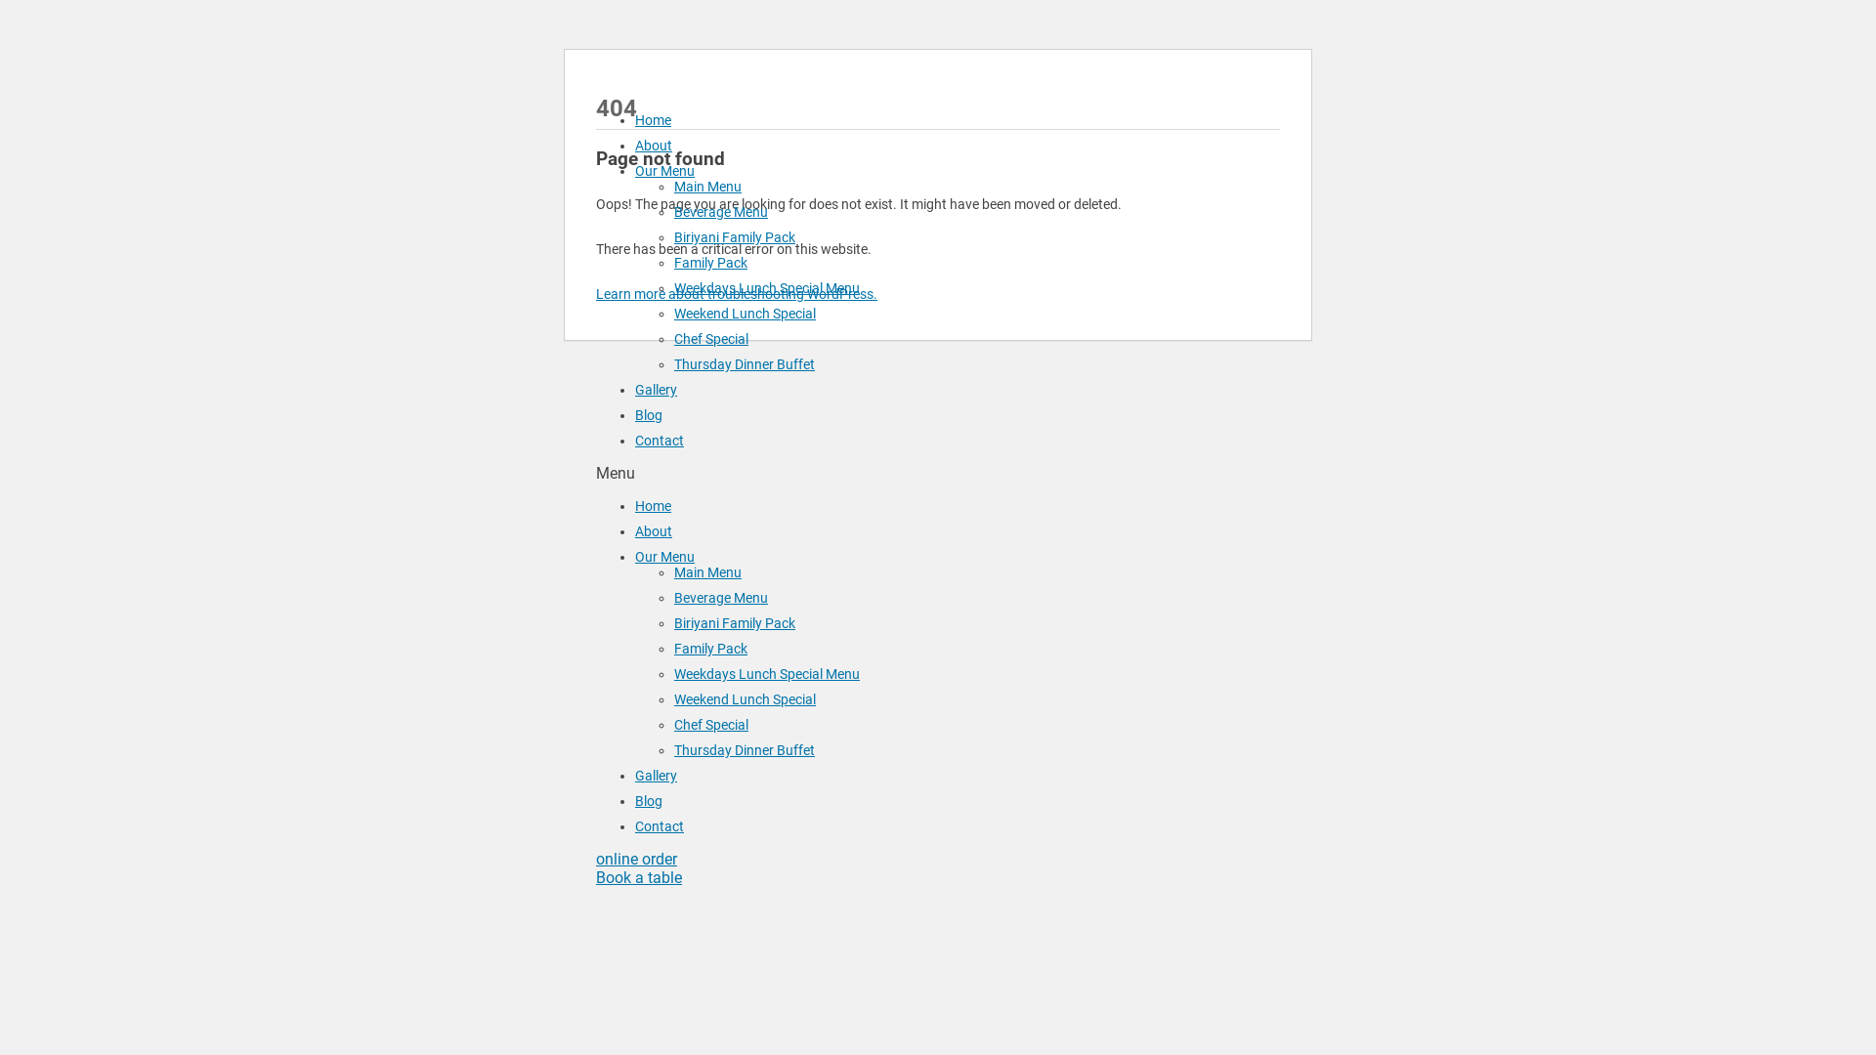 Image resolution: width=1876 pixels, height=1055 pixels. What do you see at coordinates (767, 288) in the screenshot?
I see `Weekdays Lunch Special Menu` at bounding box center [767, 288].